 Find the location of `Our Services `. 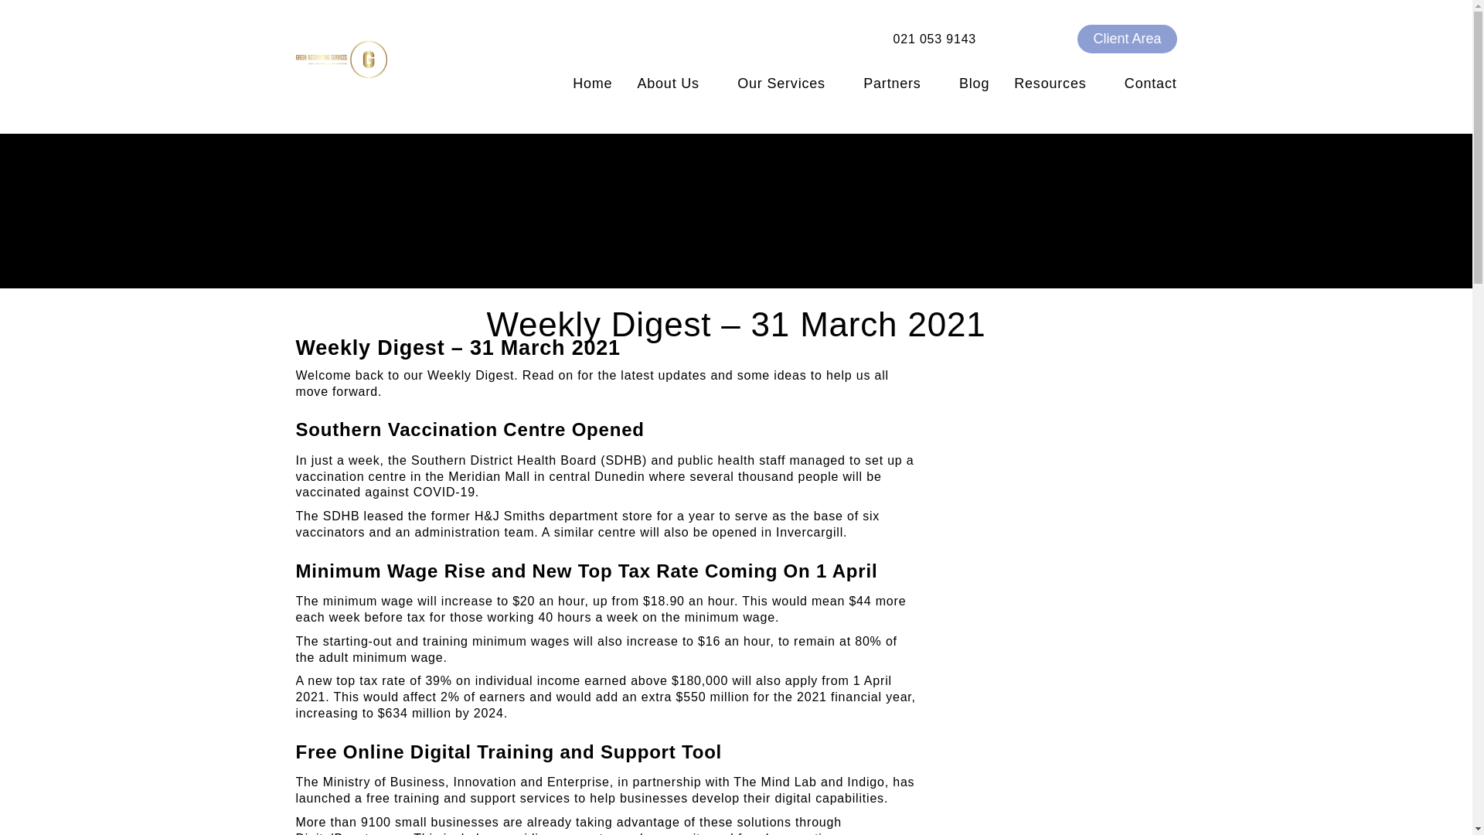

Our Services  is located at coordinates (788, 84).